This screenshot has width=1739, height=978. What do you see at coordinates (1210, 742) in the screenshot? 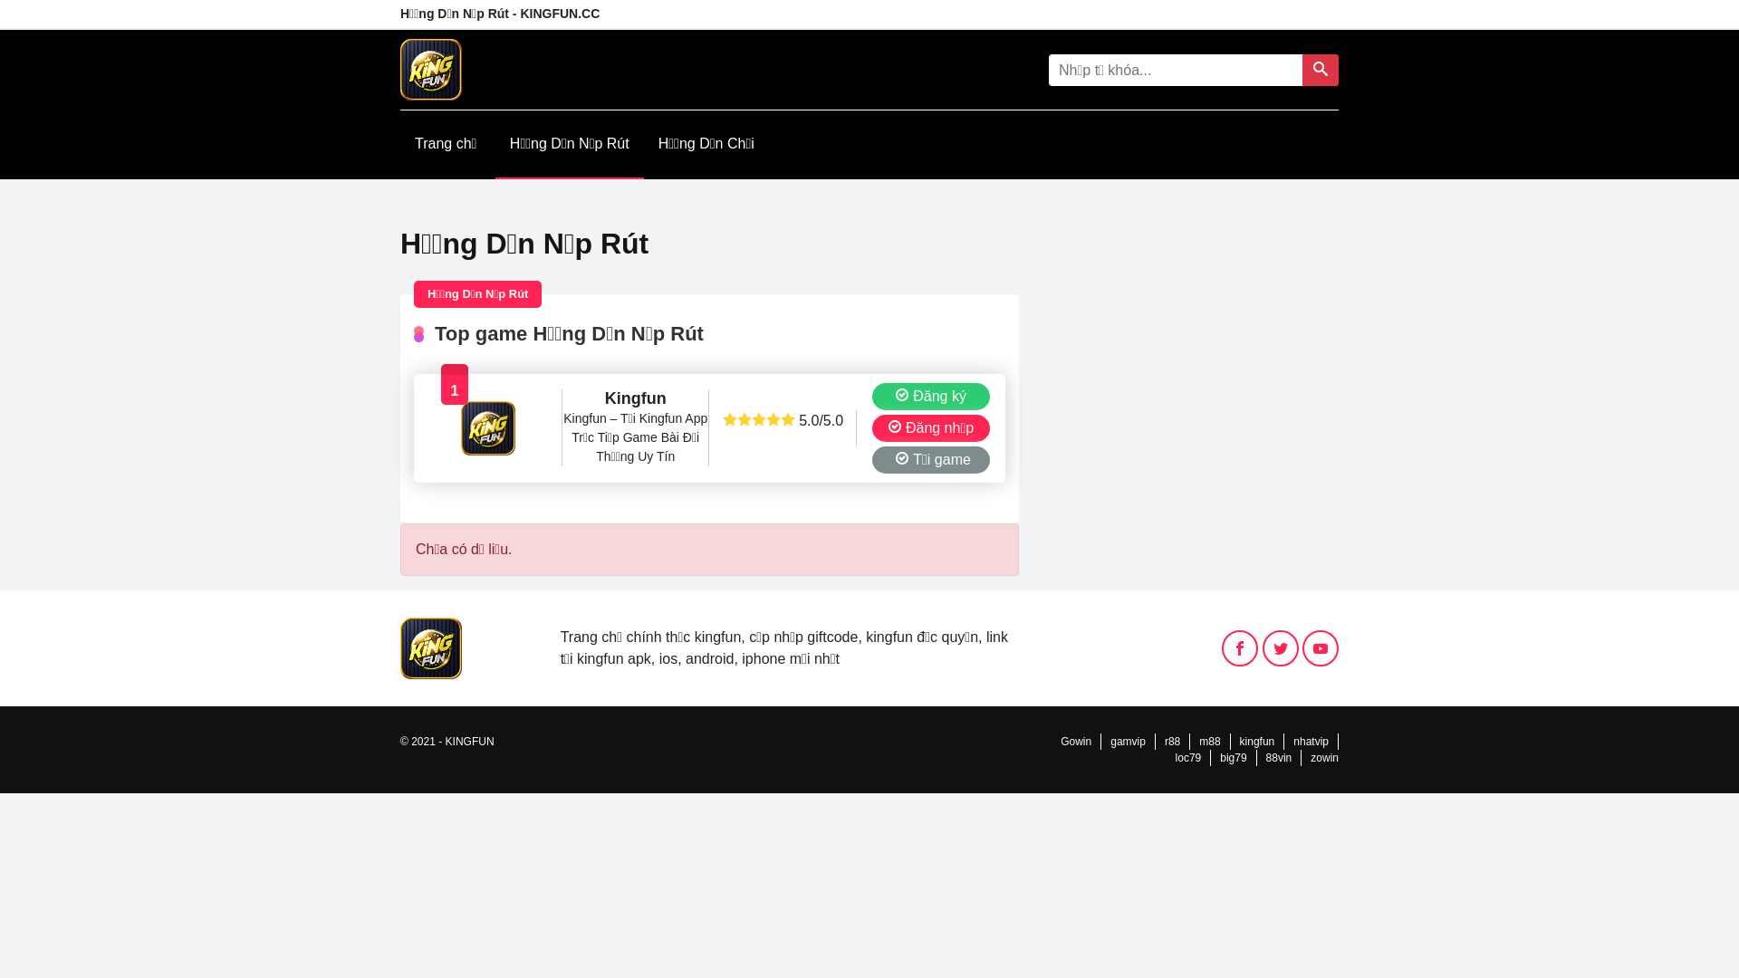
I see `m88` at bounding box center [1210, 742].